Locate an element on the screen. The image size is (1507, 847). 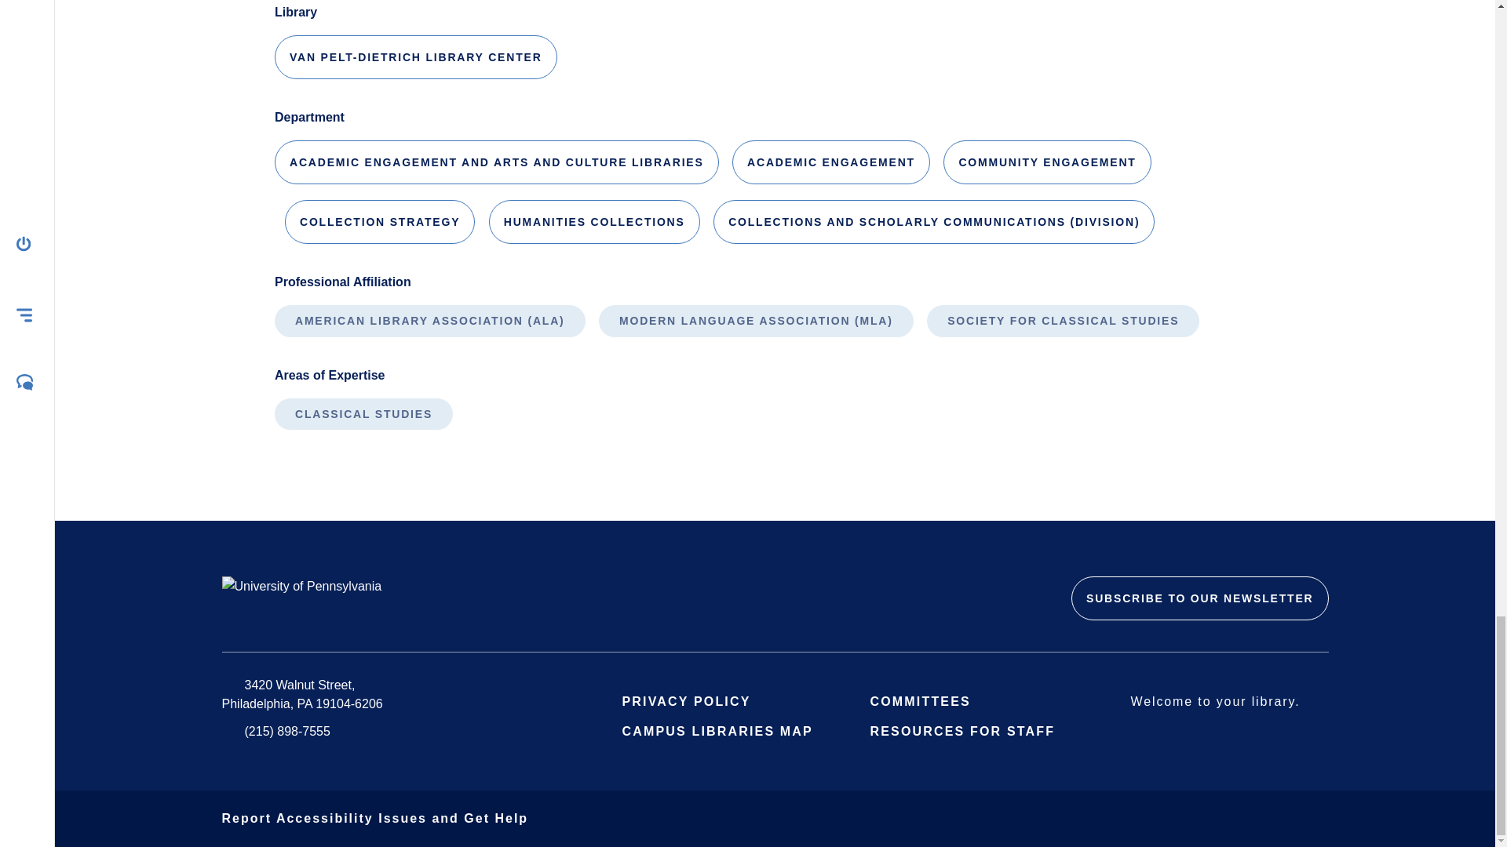
Link to Report Accessibility Issues and Get Help is located at coordinates (375, 817).